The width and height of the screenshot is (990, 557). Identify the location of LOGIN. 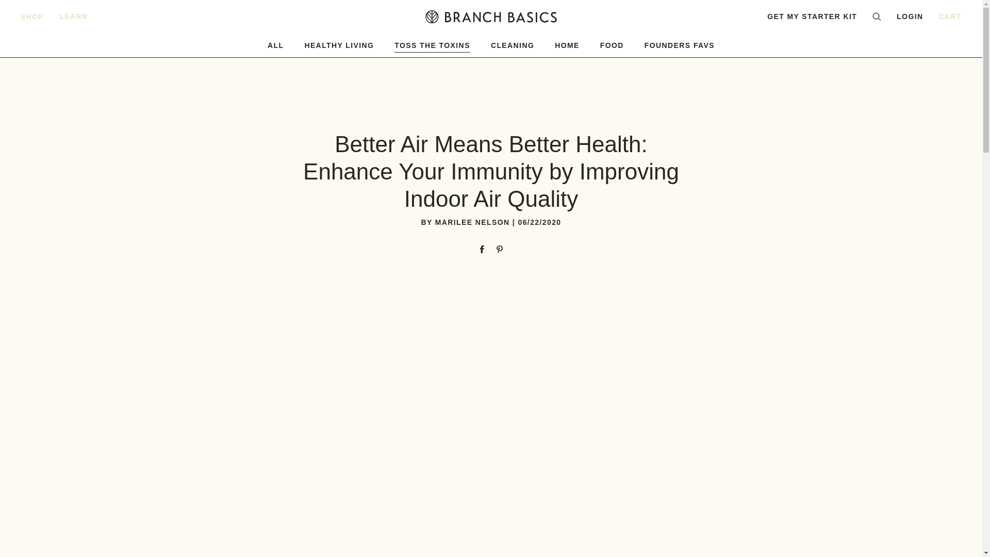
(910, 17).